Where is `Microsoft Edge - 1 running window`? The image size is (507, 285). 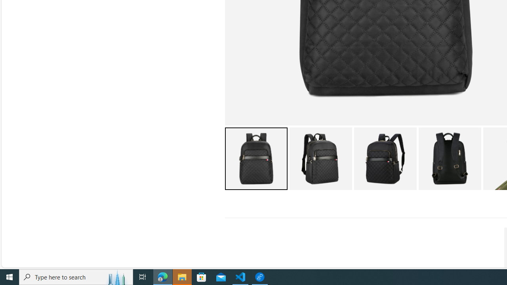
Microsoft Edge - 1 running window is located at coordinates (163, 277).